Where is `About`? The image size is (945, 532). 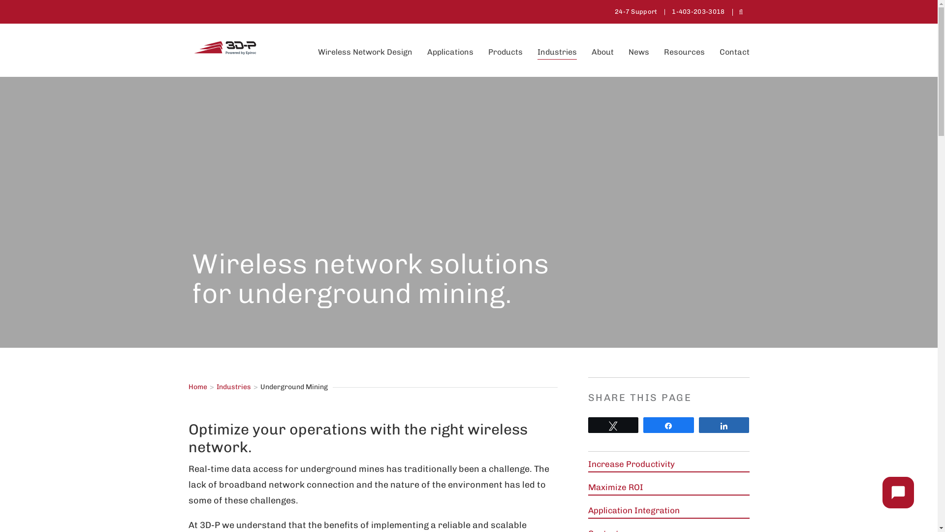
About is located at coordinates (602, 52).